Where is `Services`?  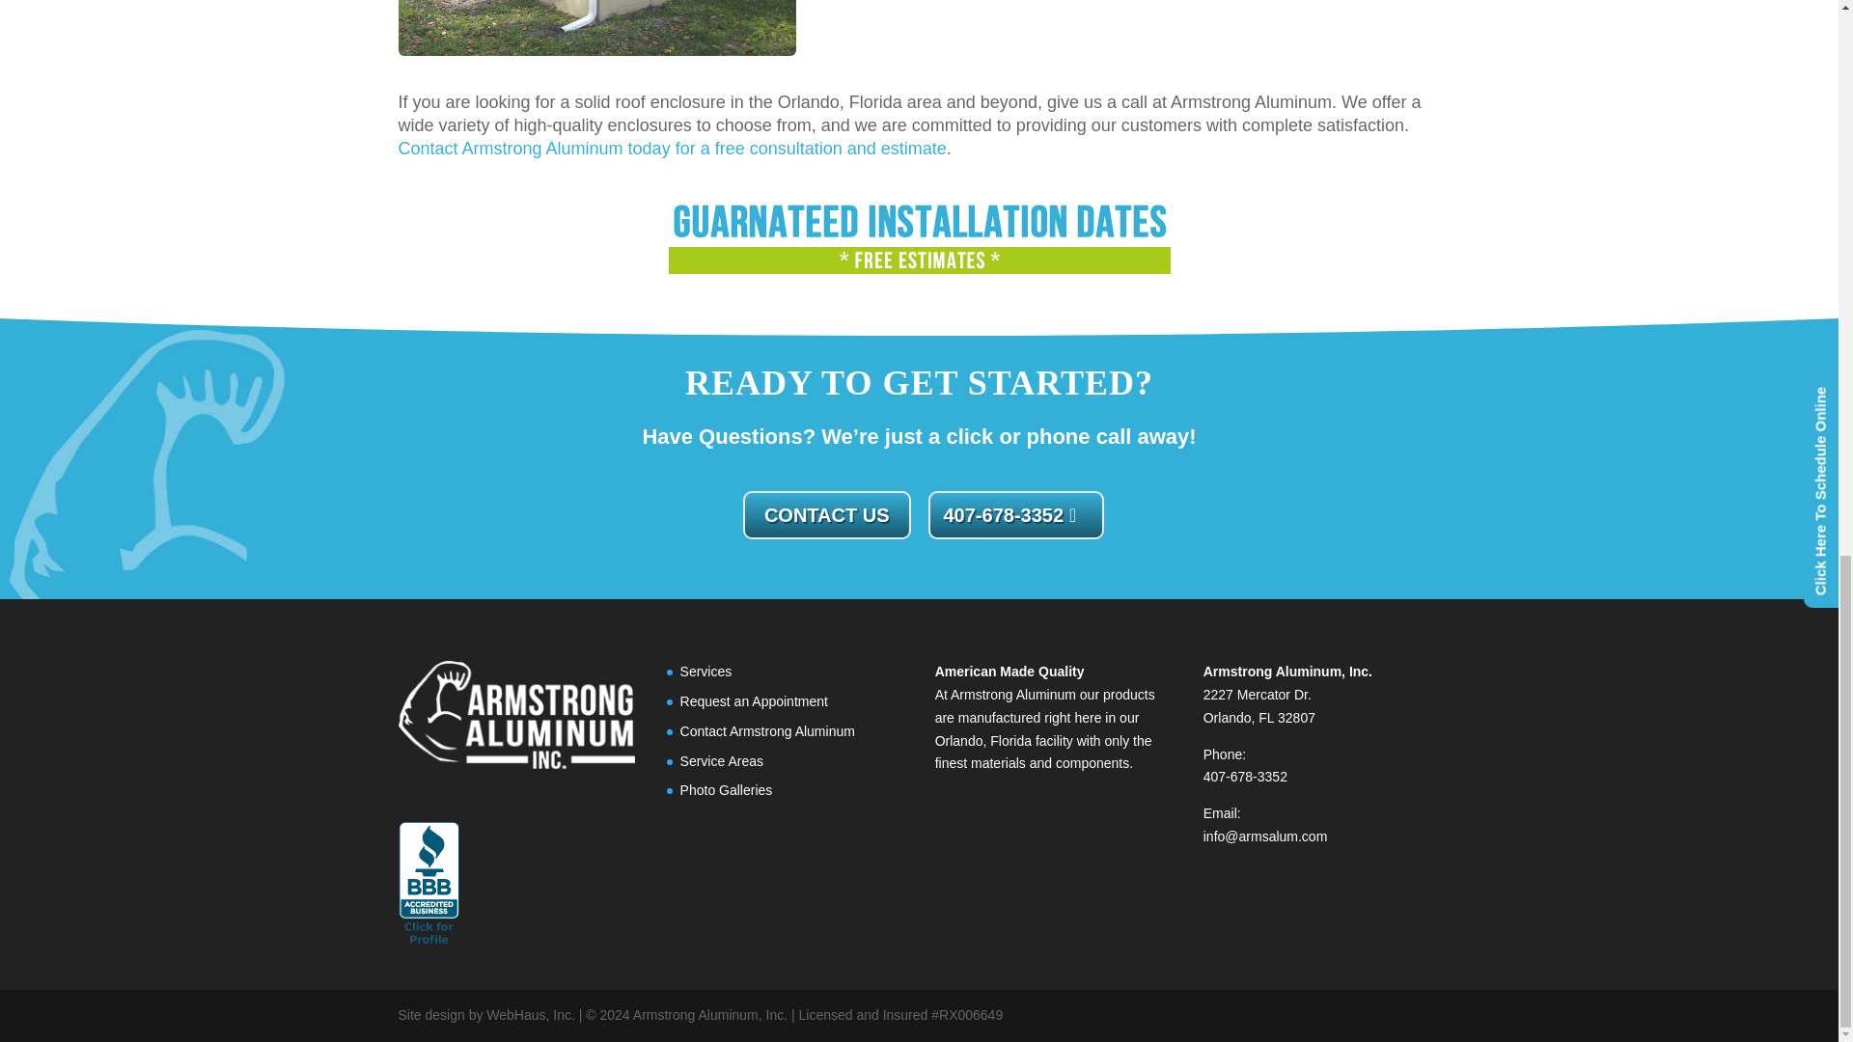 Services is located at coordinates (705, 672).